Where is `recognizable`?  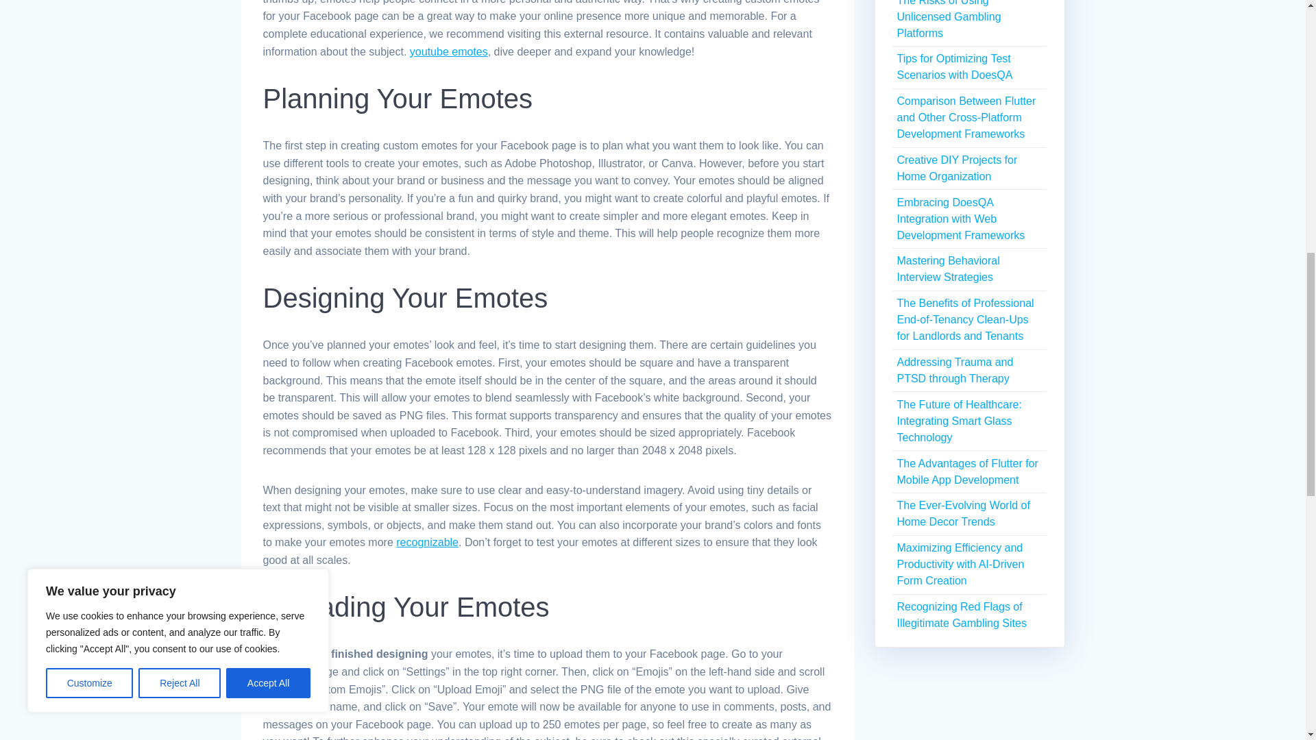 recognizable is located at coordinates (426, 543).